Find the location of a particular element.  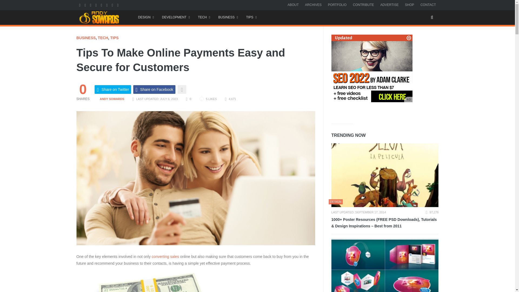

CONTRIBUTE is located at coordinates (363, 5).